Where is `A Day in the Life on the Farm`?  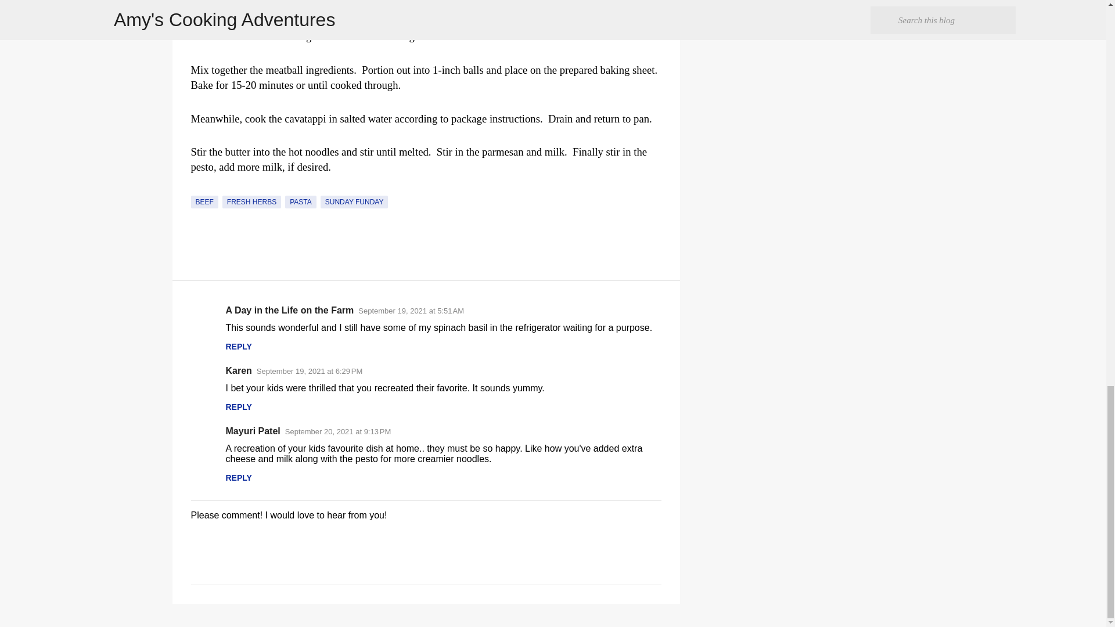 A Day in the Life on the Farm is located at coordinates (289, 310).